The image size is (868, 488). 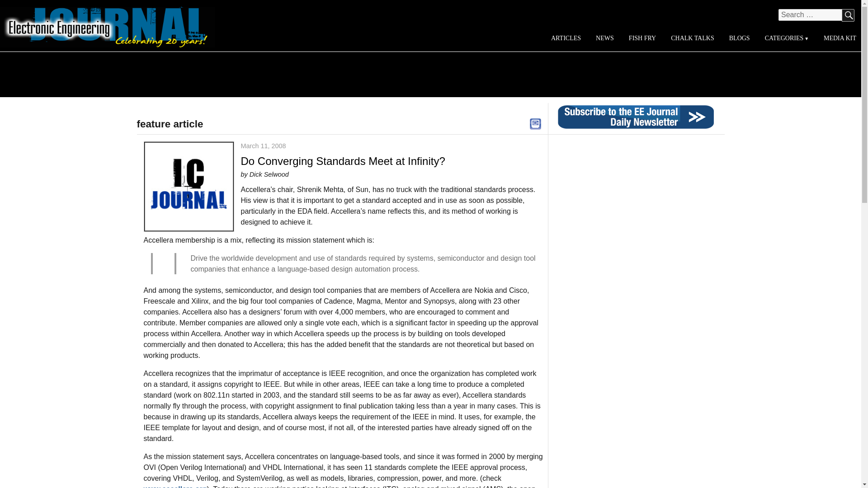 I want to click on ARTICLES, so click(x=566, y=38).